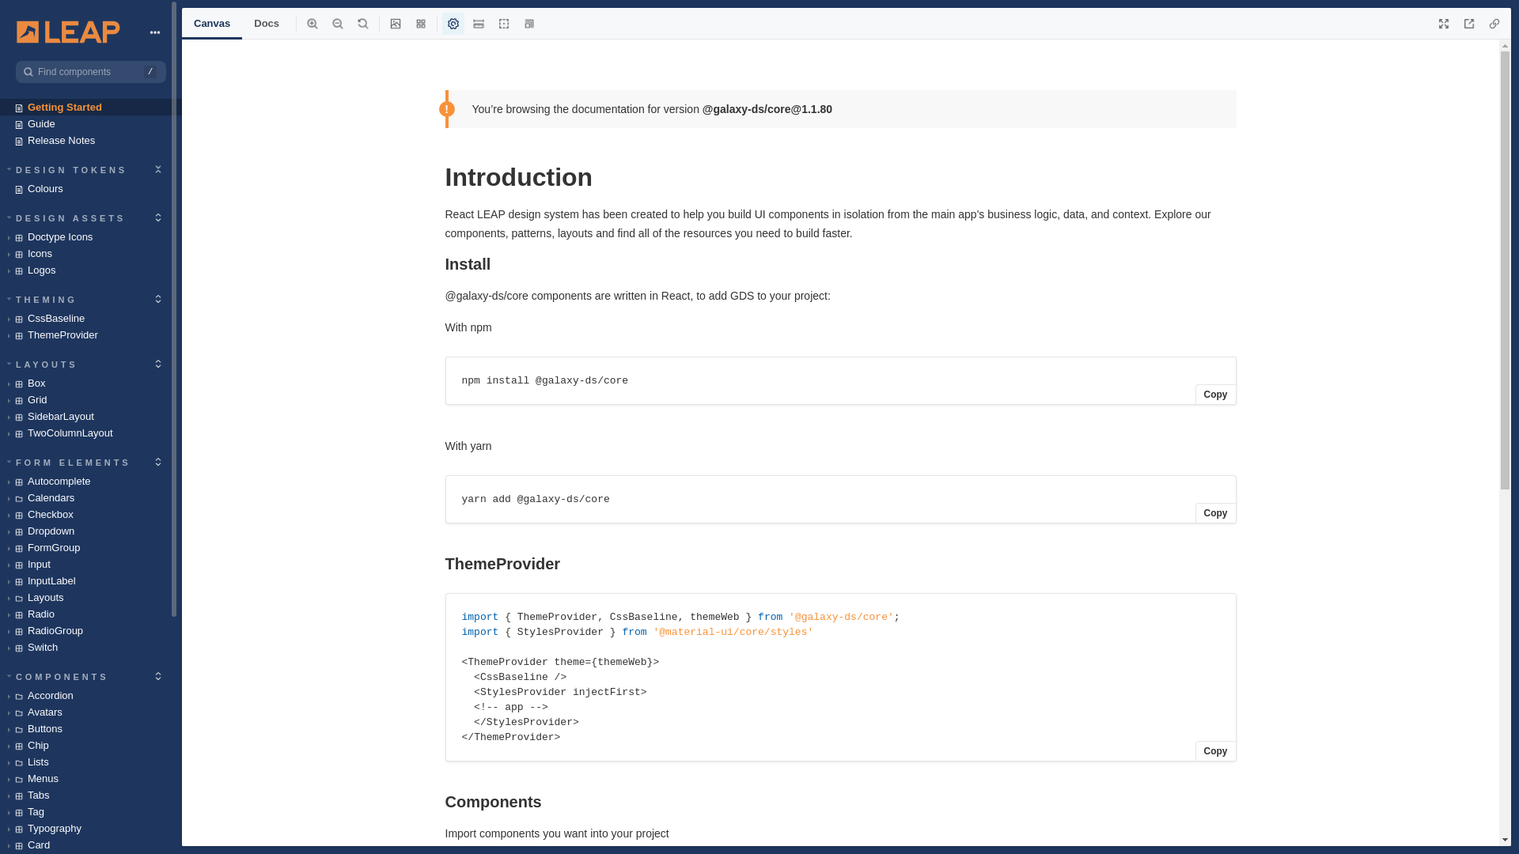 The width and height of the screenshot is (1519, 854). What do you see at coordinates (91, 433) in the screenshot?
I see `TwoColumnLayout` at bounding box center [91, 433].